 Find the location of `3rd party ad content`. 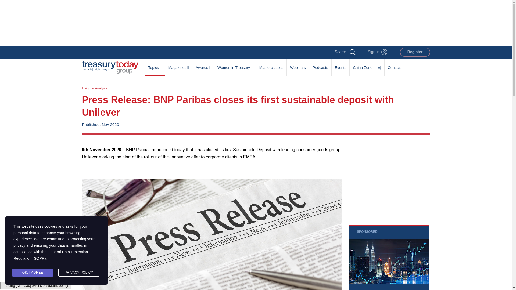

3rd party ad content is located at coordinates (256, 23).